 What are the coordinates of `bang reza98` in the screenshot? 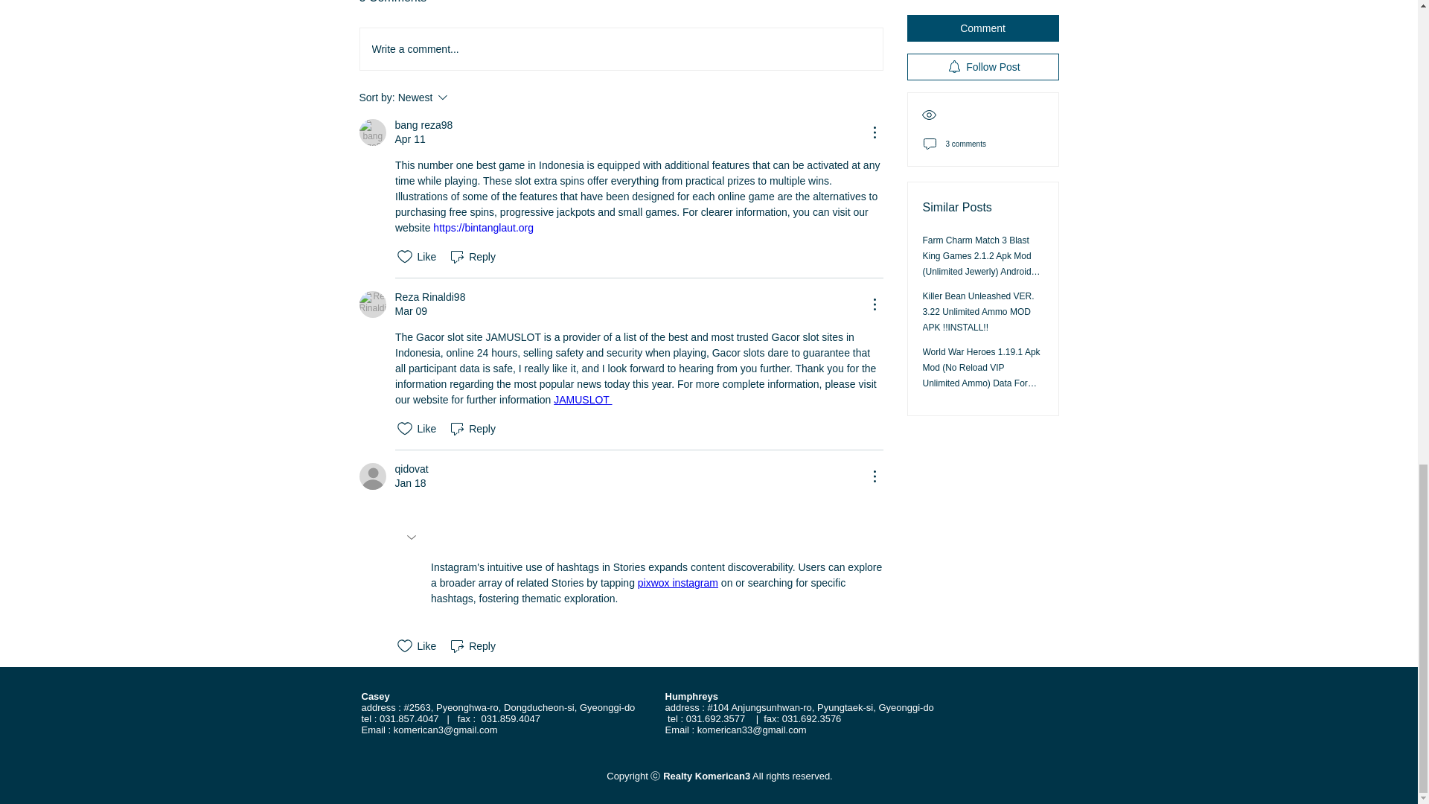 It's located at (429, 297).